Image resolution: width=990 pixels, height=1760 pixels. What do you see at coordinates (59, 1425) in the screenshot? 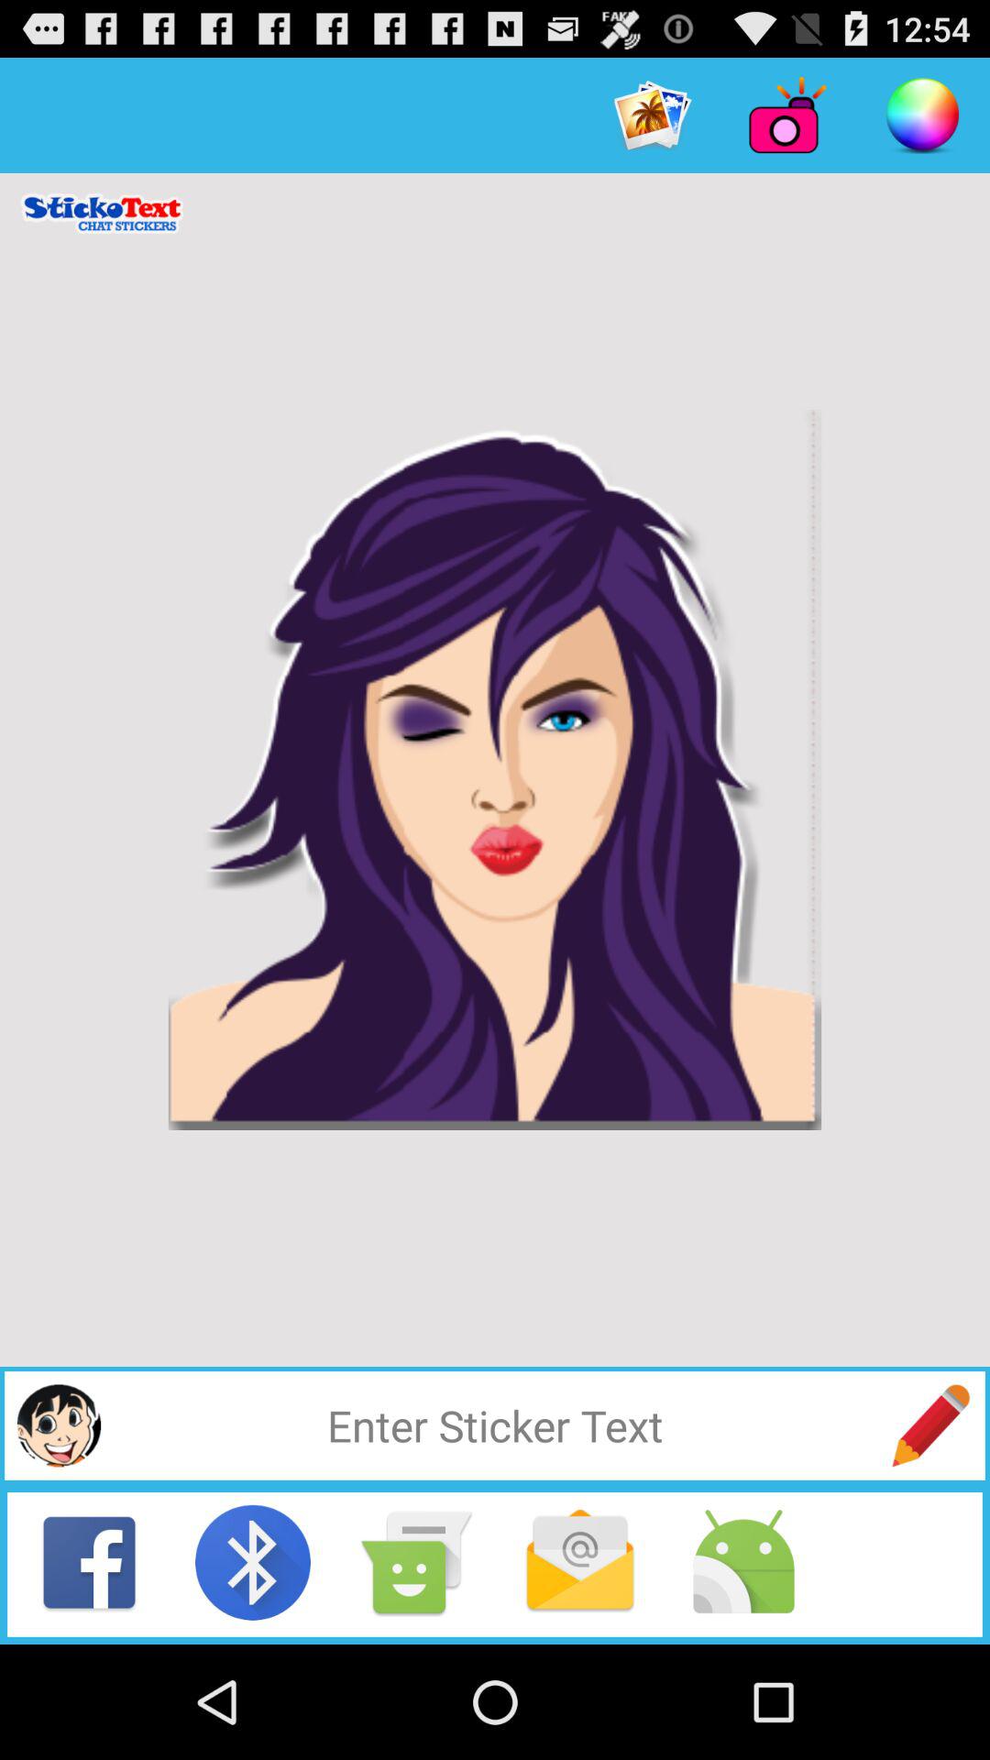
I see `go to emojis` at bounding box center [59, 1425].